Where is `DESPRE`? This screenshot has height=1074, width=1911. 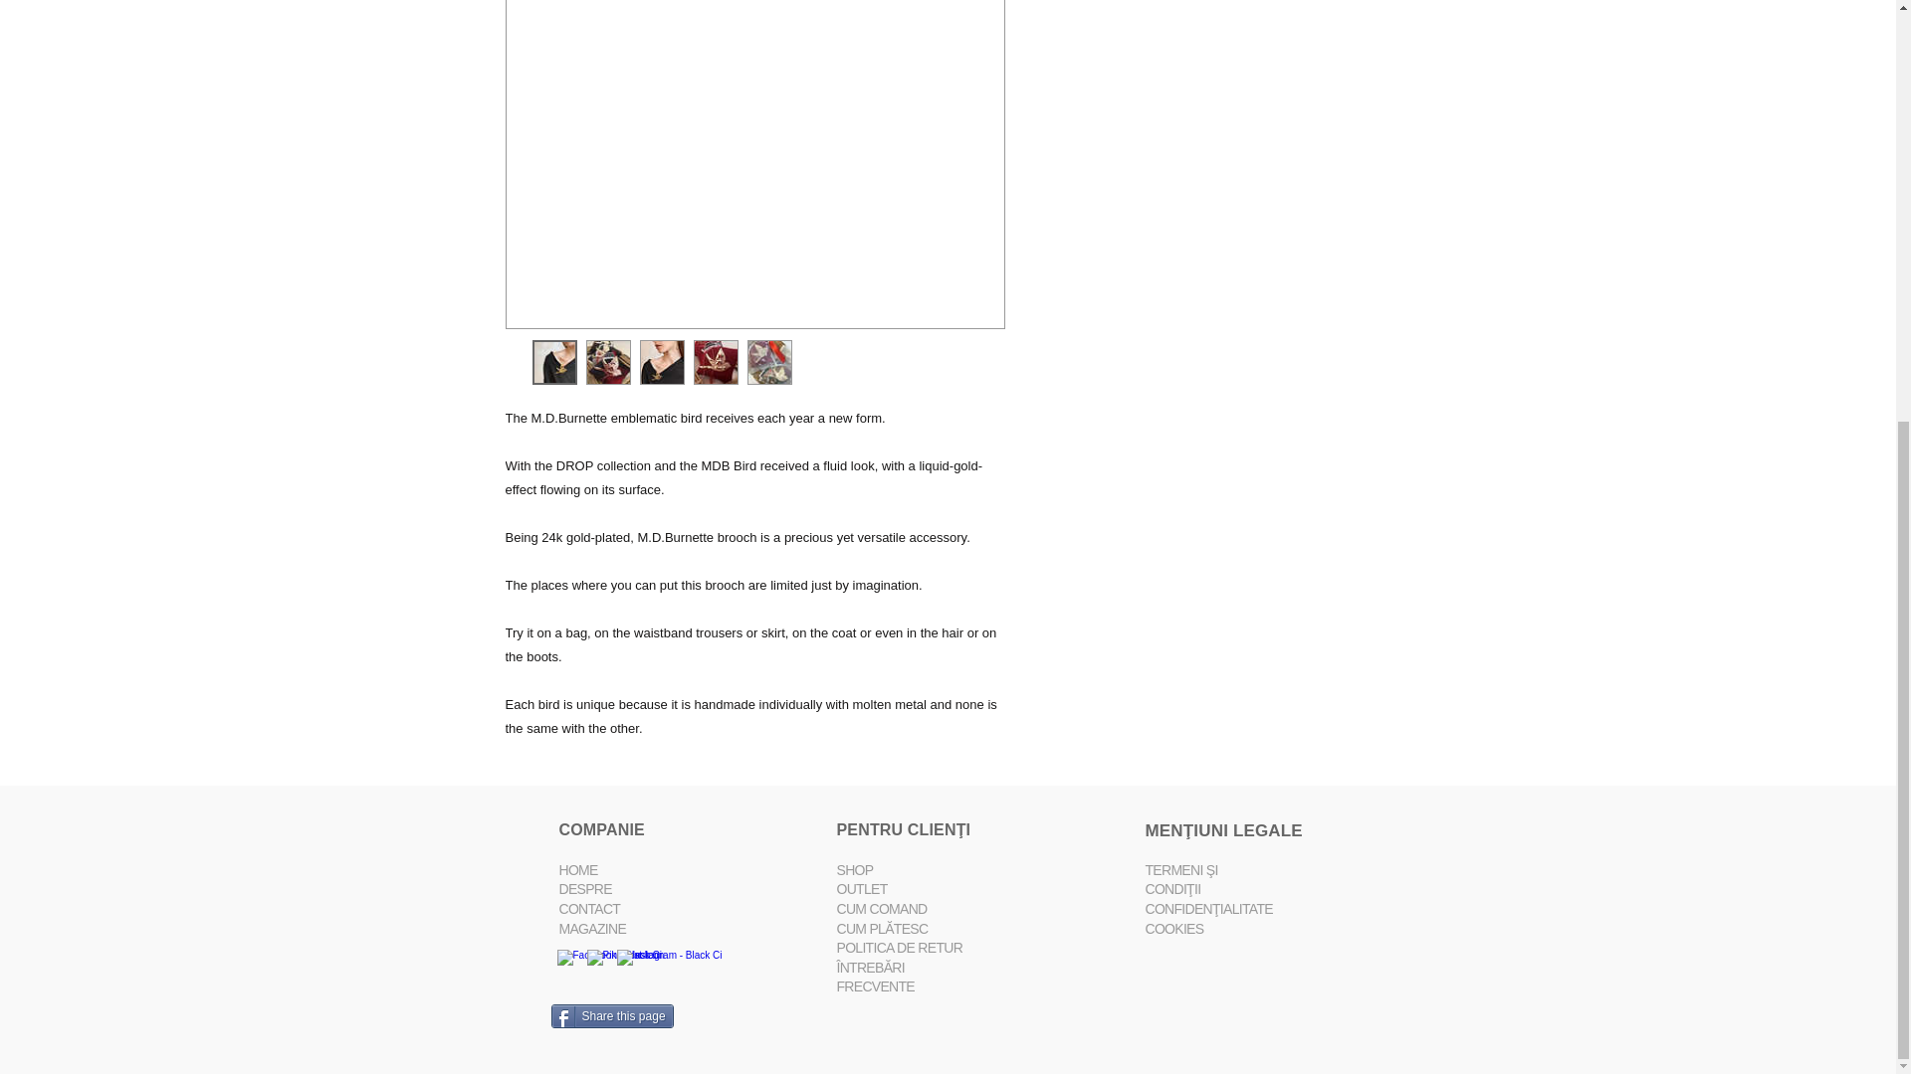 DESPRE is located at coordinates (585, 888).